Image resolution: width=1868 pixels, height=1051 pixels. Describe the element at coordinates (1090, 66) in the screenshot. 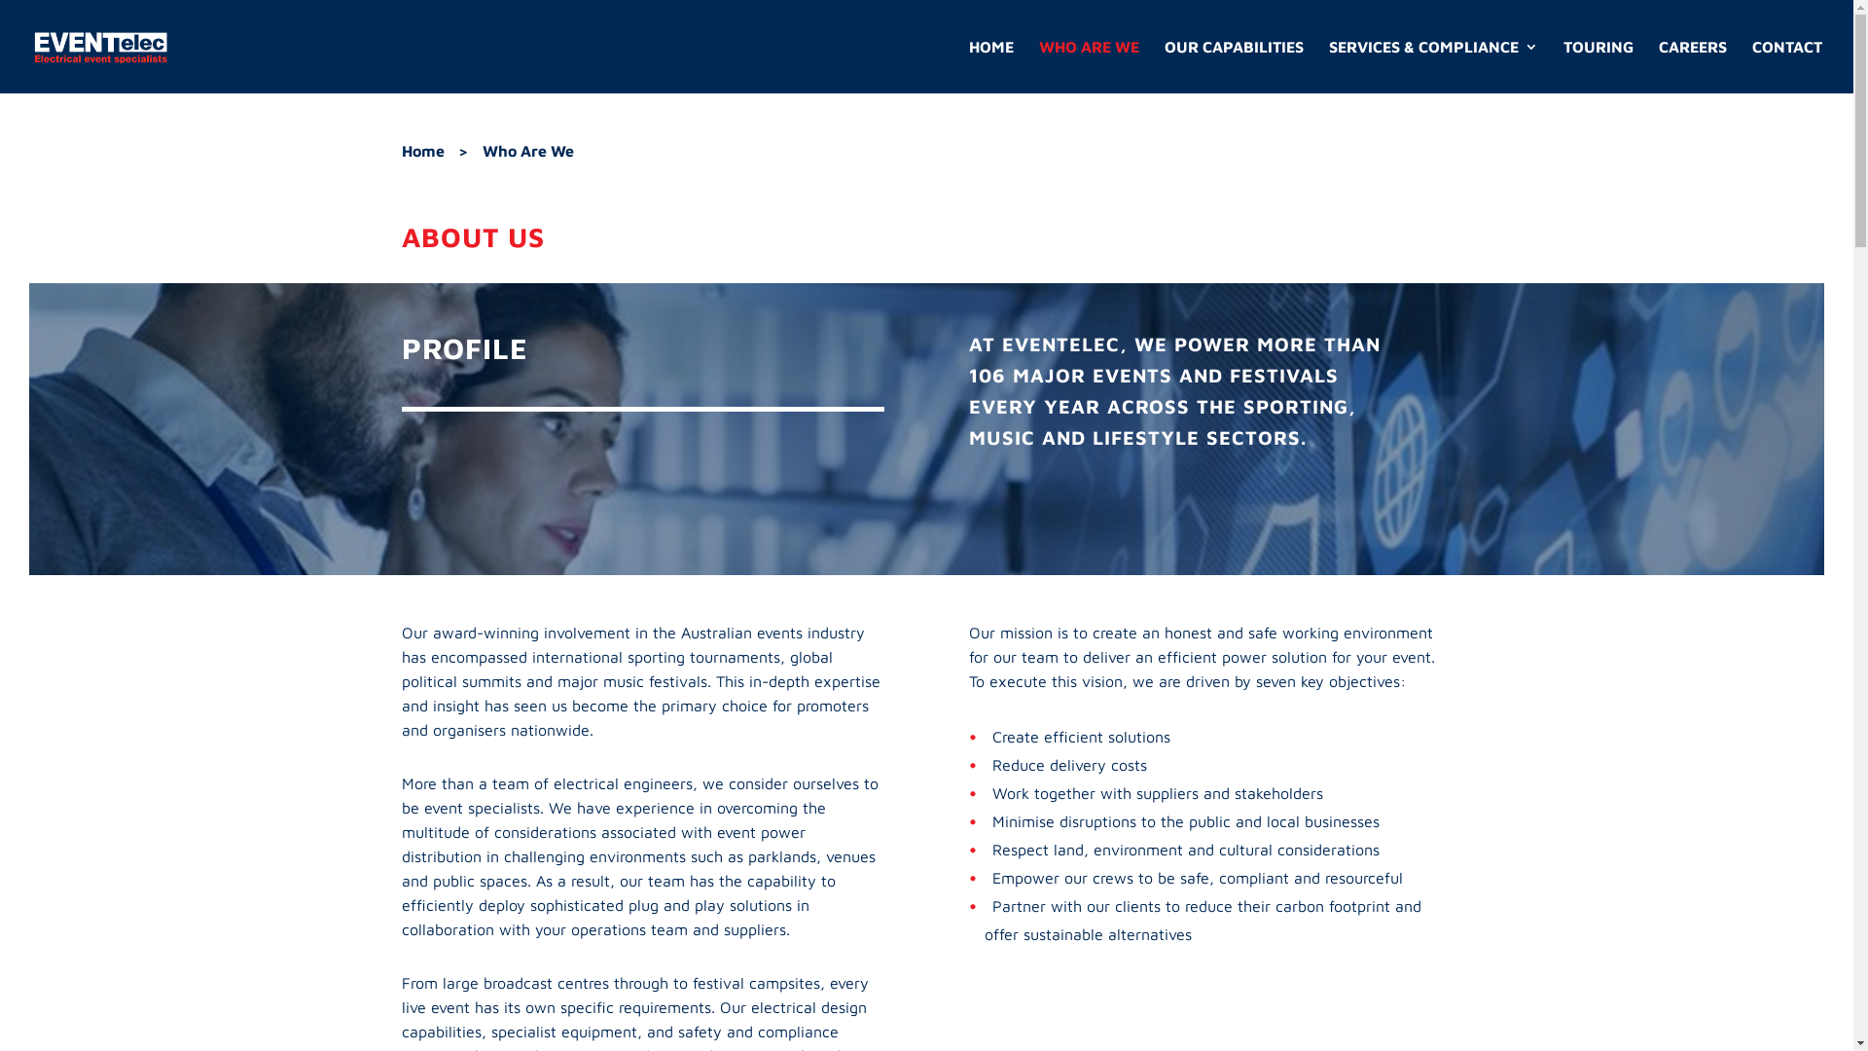

I see `WHO ARE WE` at that location.